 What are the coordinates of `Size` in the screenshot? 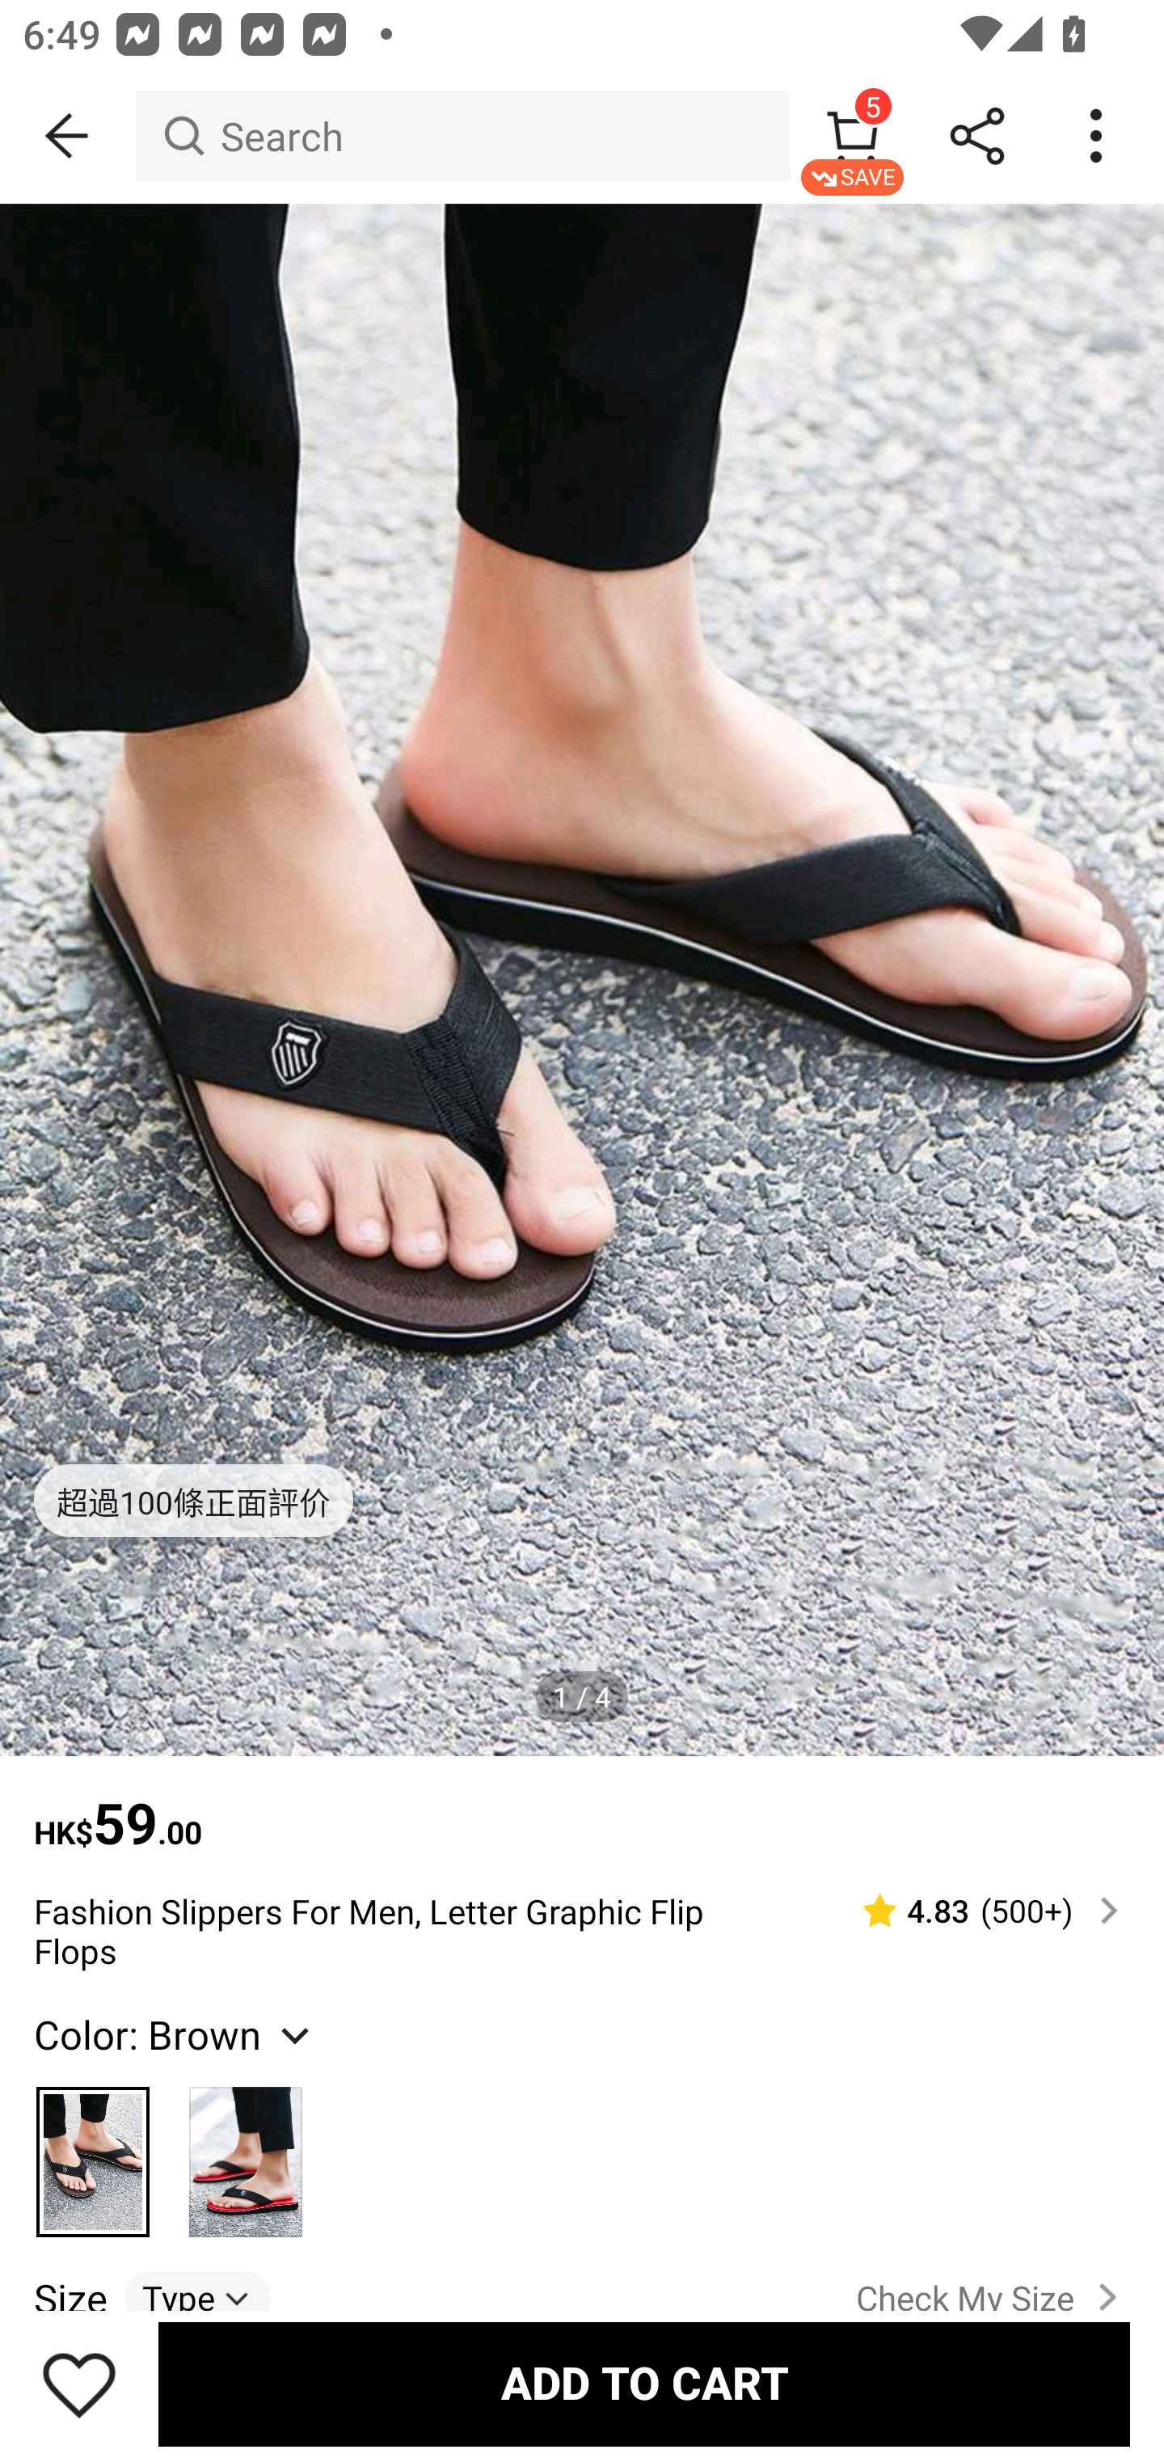 It's located at (70, 2298).